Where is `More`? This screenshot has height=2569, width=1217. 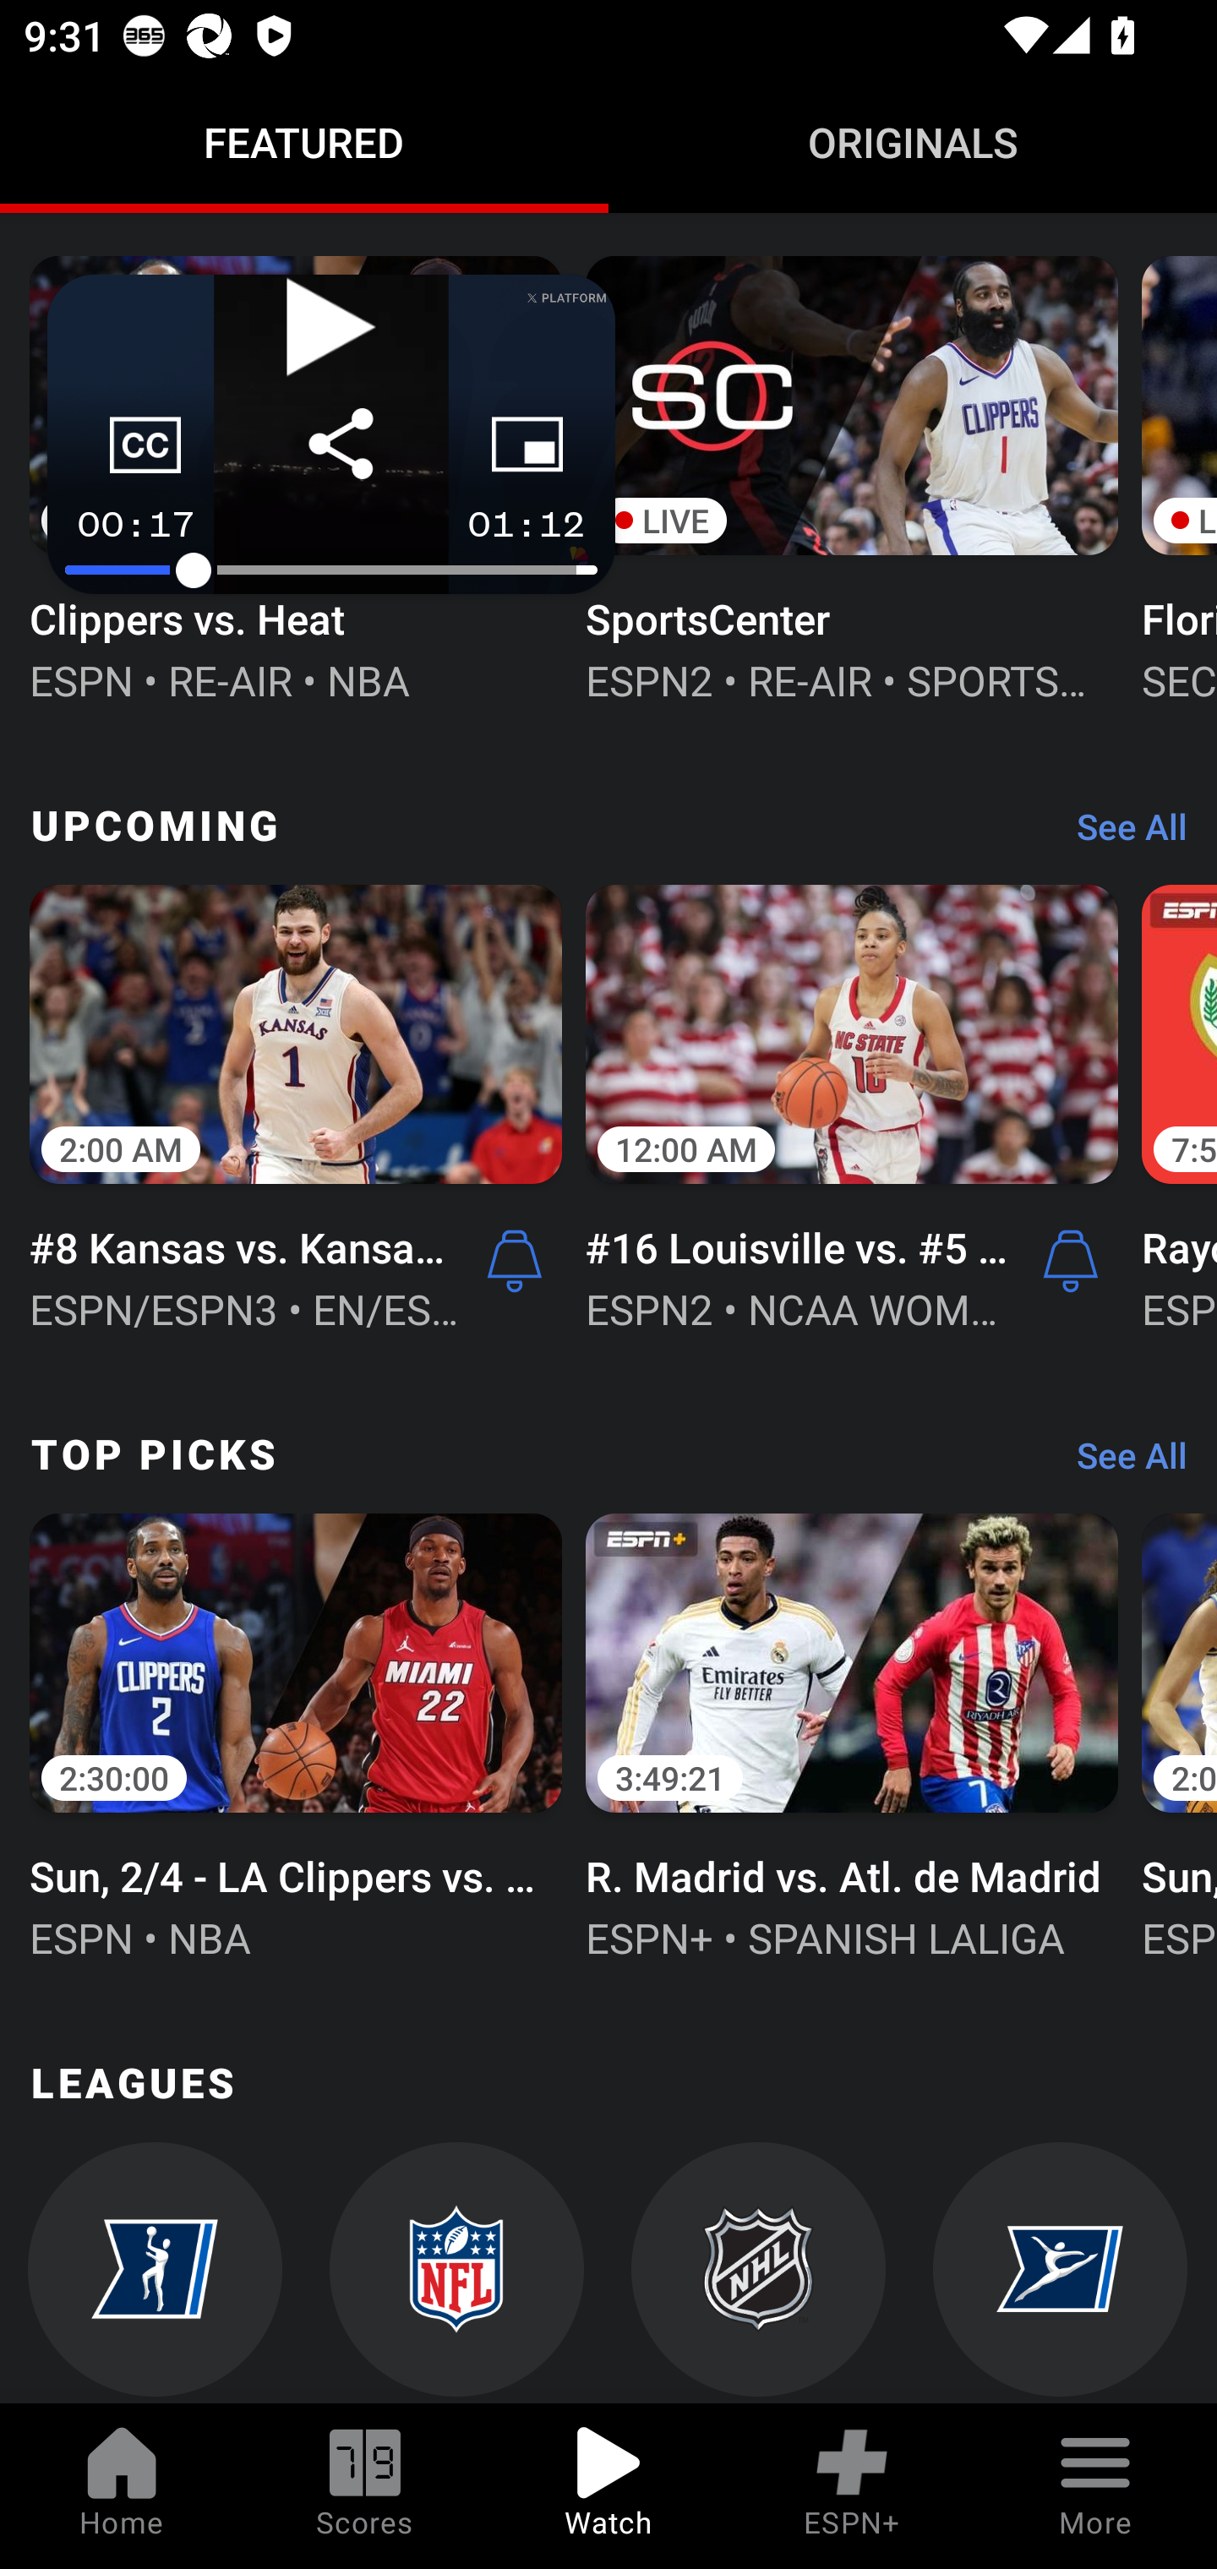
More is located at coordinates (1095, 2486).